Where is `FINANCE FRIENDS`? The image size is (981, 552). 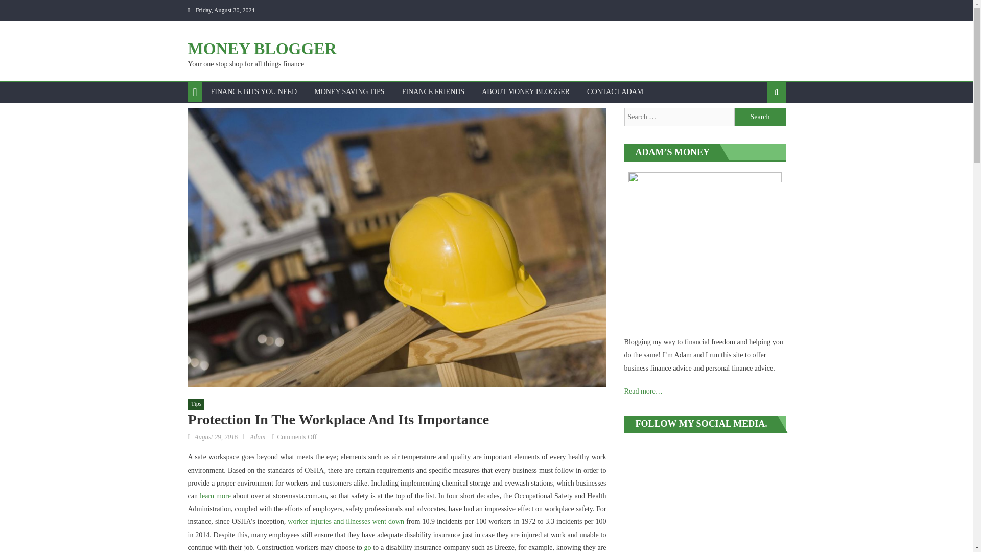 FINANCE FRIENDS is located at coordinates (433, 91).